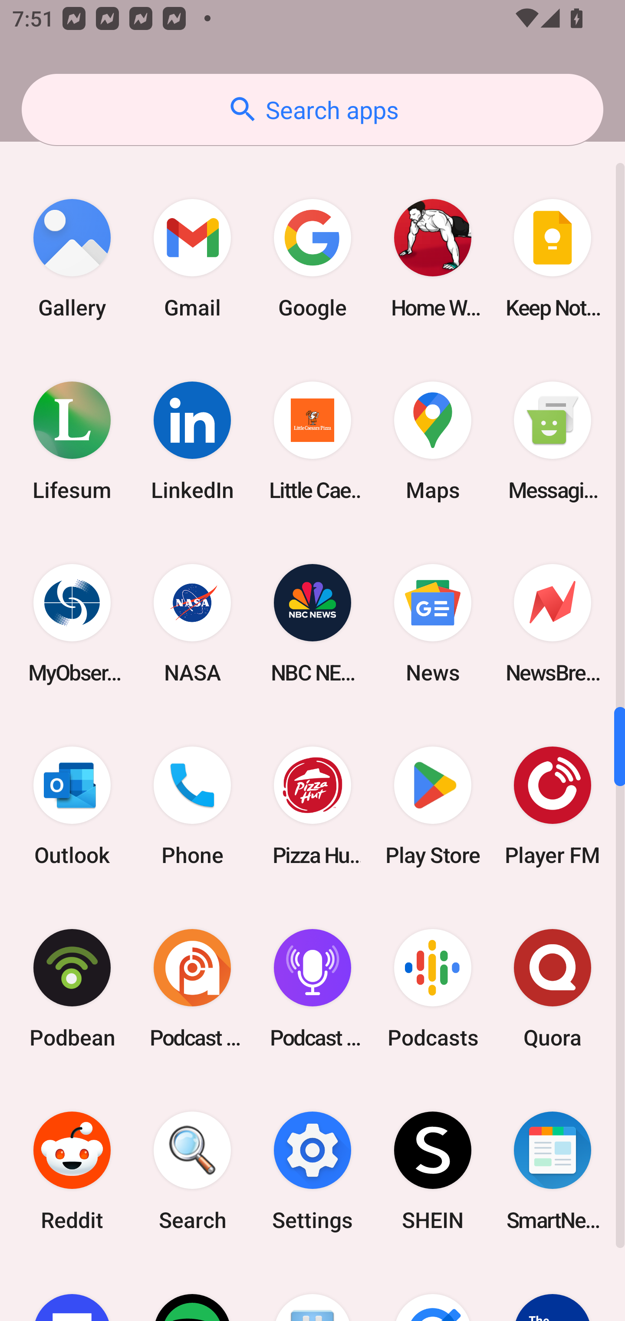 This screenshot has width=625, height=1321. Describe the element at coordinates (192, 441) in the screenshot. I see `LinkedIn` at that location.